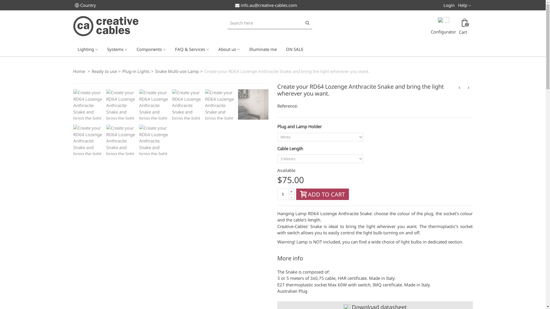  Describe the element at coordinates (192, 49) in the screenshot. I see `FAQ & Services` at that location.